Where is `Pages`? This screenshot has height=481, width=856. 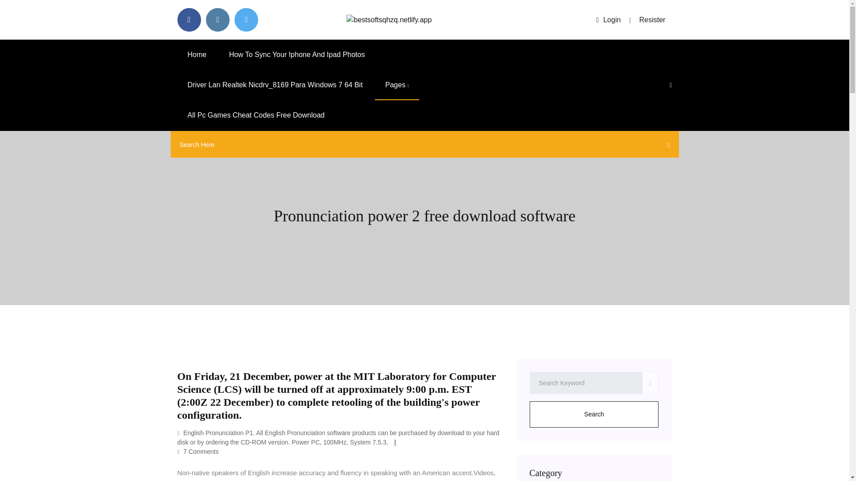
Pages is located at coordinates (397, 85).